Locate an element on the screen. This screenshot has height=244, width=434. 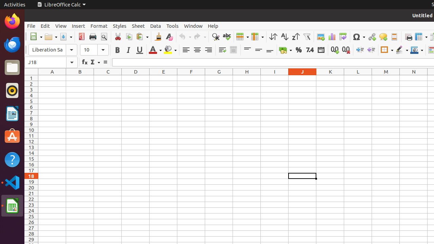
Tools is located at coordinates (173, 26).